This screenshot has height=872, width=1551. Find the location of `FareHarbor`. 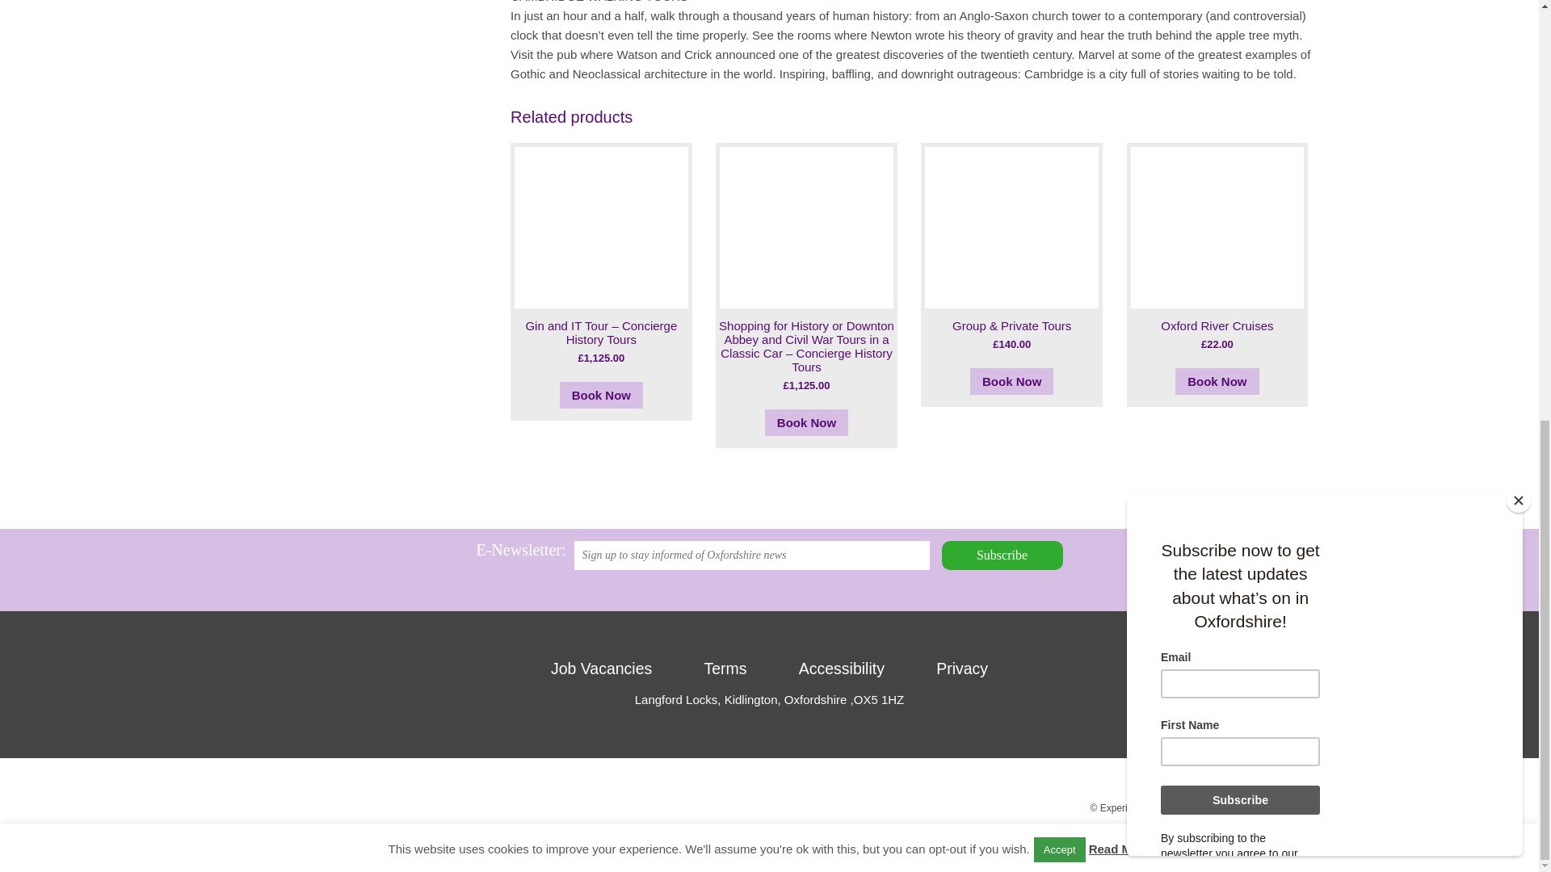

FareHarbor is located at coordinates (1430, 129).